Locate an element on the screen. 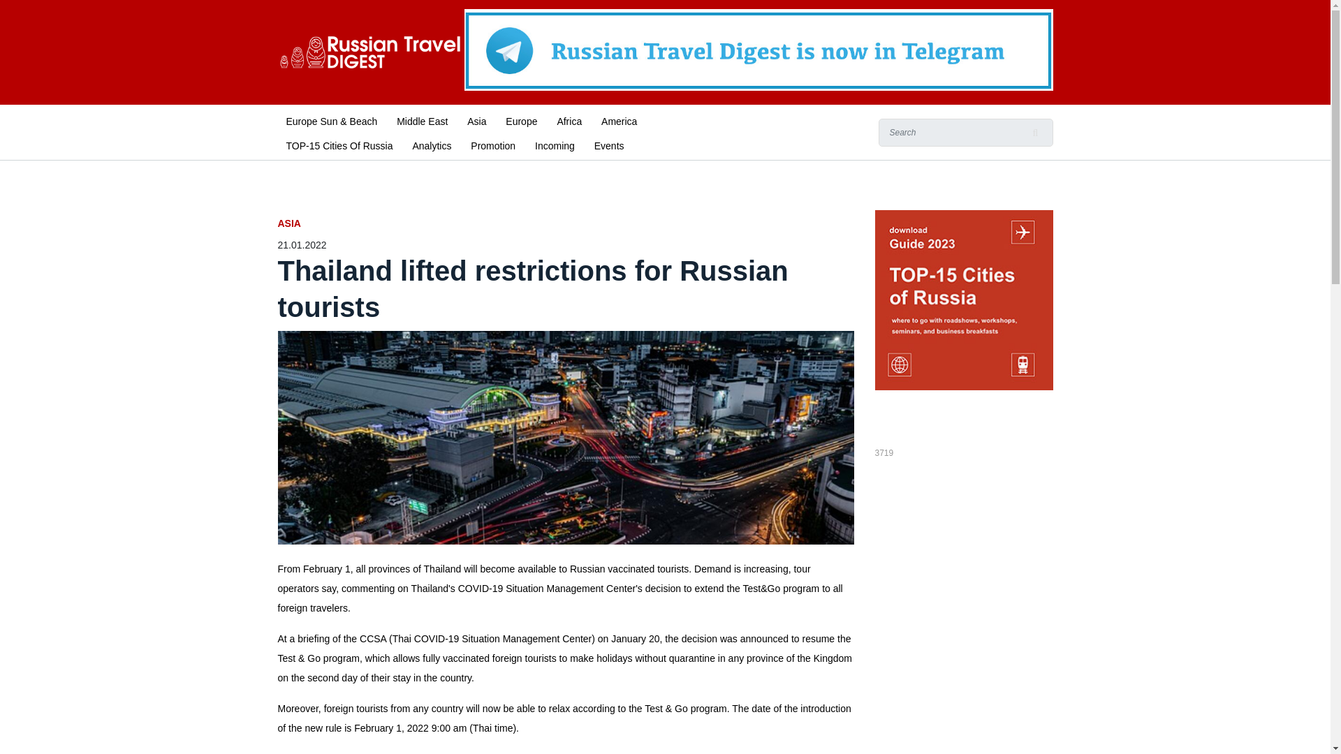 This screenshot has height=754, width=1341. ASIA is located at coordinates (566, 223).